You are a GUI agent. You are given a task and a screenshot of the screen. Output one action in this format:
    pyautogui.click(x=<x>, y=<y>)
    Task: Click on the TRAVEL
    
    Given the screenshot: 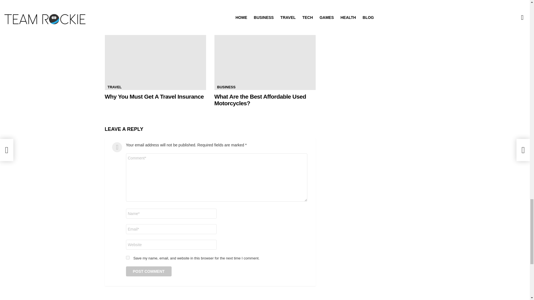 What is the action you would take?
    pyautogui.click(x=115, y=87)
    